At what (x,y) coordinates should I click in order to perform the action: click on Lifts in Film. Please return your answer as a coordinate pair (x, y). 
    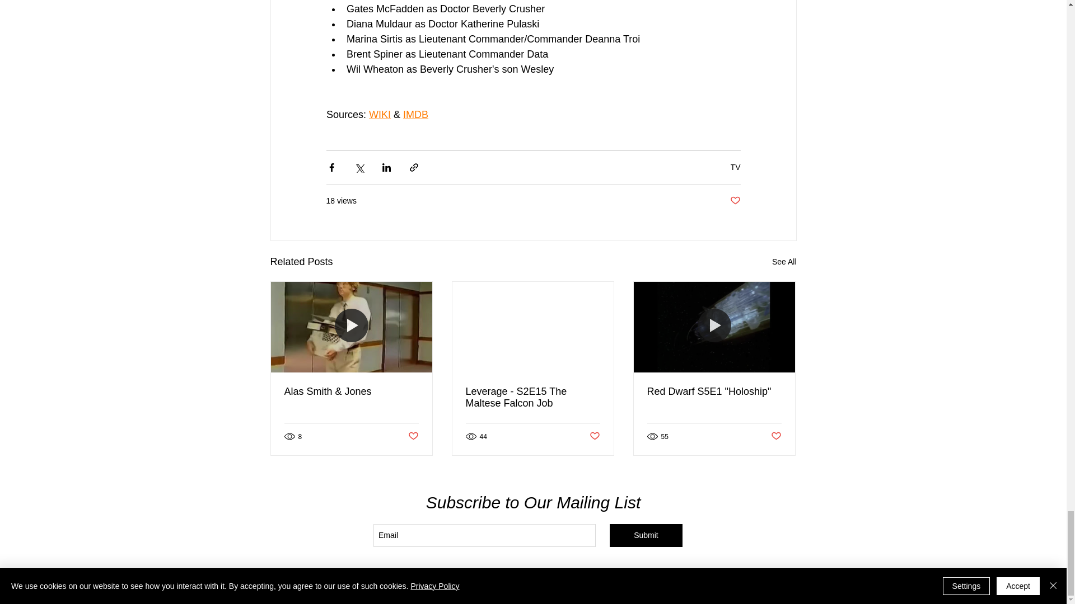
    Looking at the image, I should click on (567, 579).